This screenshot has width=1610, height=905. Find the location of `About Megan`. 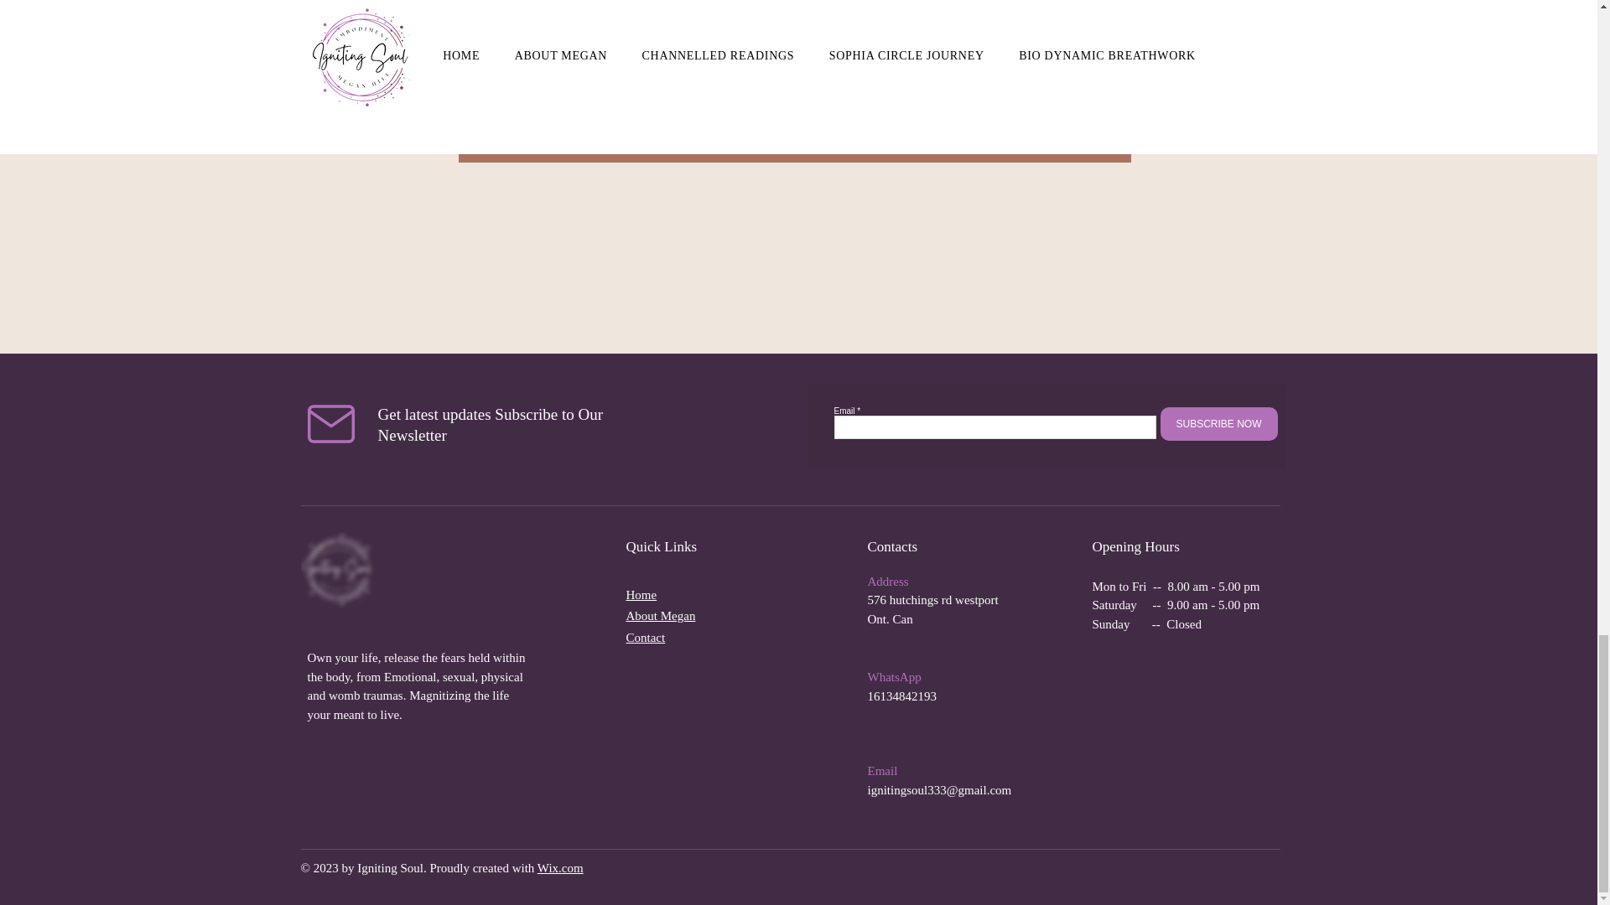

About Megan is located at coordinates (661, 615).